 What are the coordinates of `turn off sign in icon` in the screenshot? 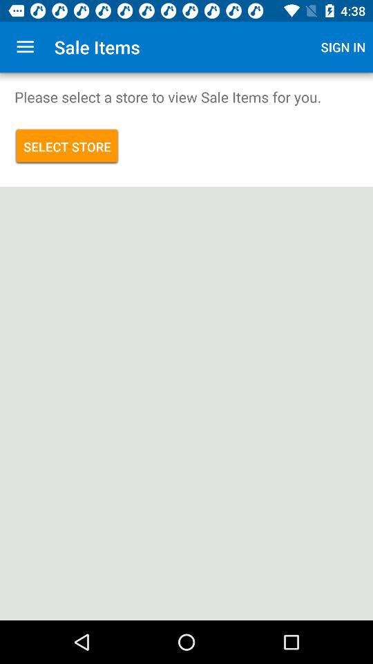 It's located at (343, 47).